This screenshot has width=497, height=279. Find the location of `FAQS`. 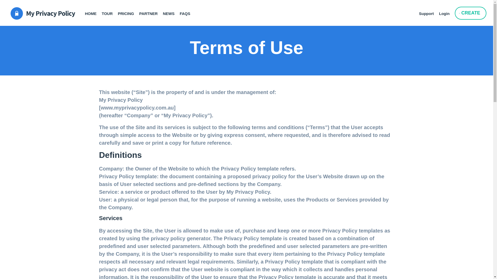

FAQS is located at coordinates (187, 11).